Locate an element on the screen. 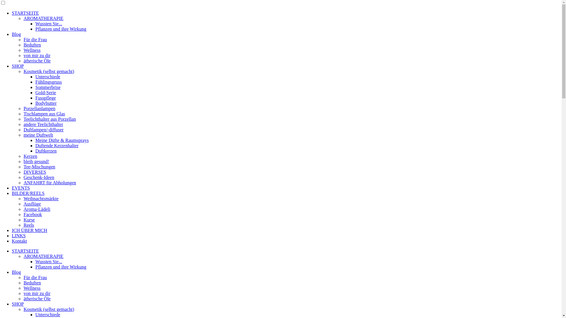 The width and height of the screenshot is (566, 318). Pflanzen und ihre Wirkung is located at coordinates (61, 267).